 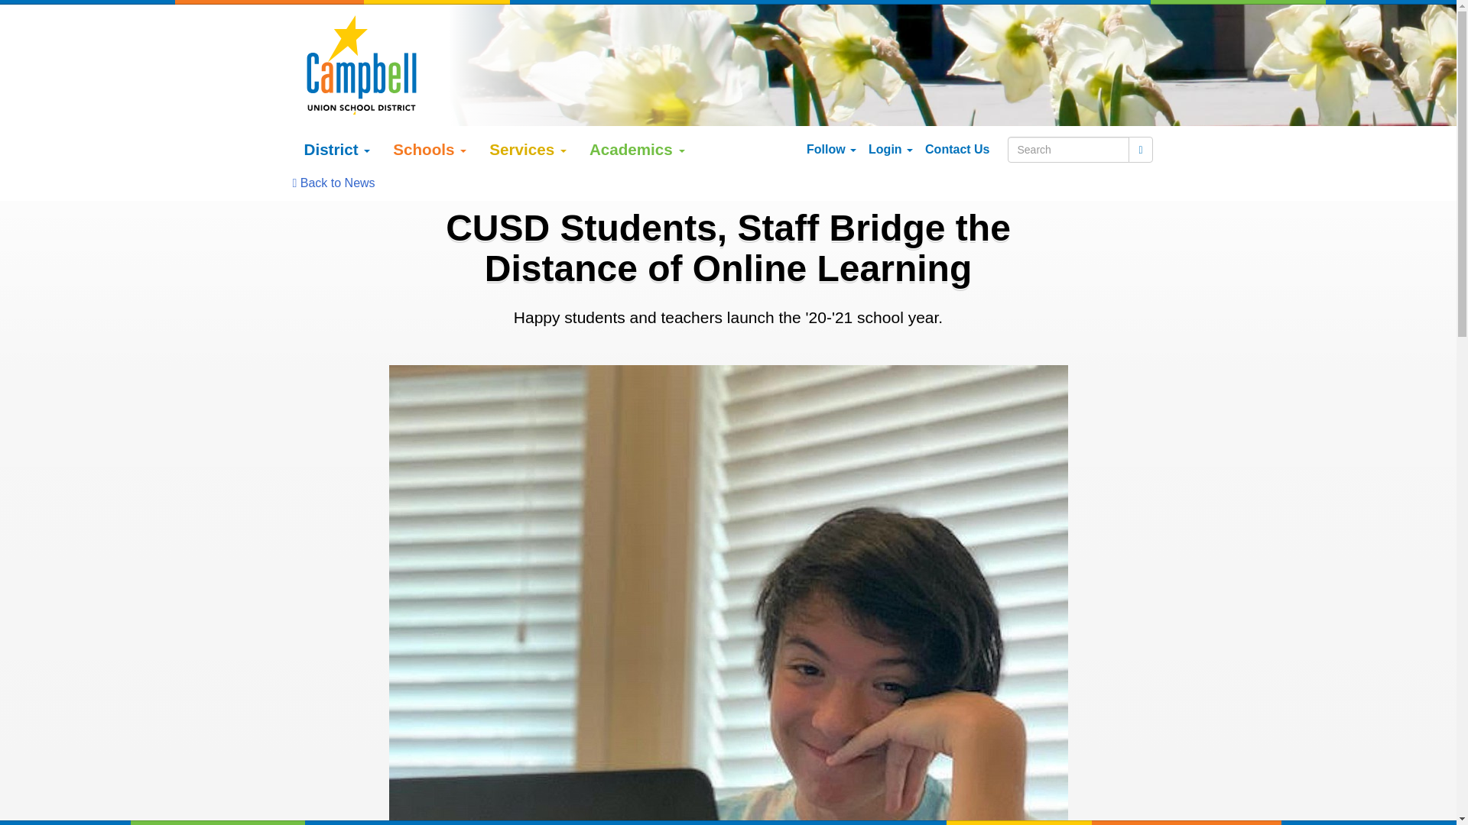 What do you see at coordinates (336, 150) in the screenshot?
I see `District` at bounding box center [336, 150].